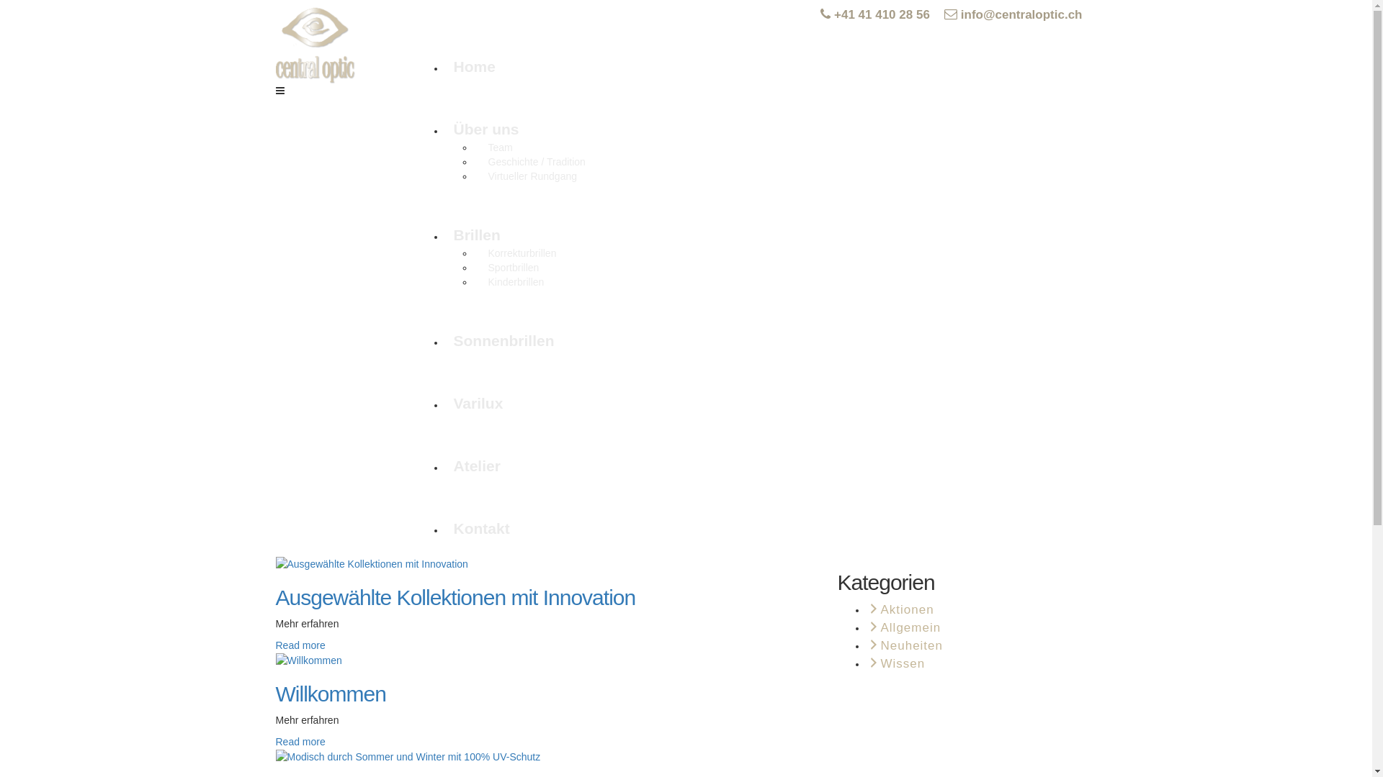 This screenshot has height=777, width=1383. What do you see at coordinates (905, 646) in the screenshot?
I see `Neuheiten` at bounding box center [905, 646].